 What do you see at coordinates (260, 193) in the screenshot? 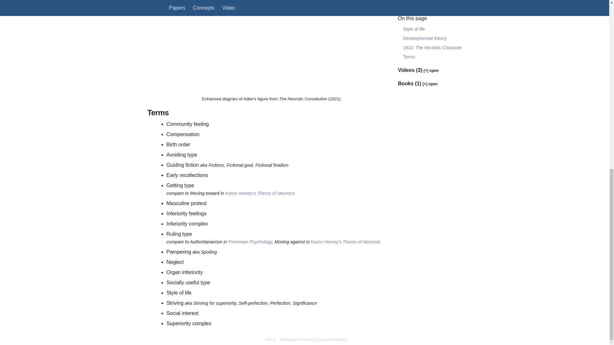
I see `Karen Horney's Theory of Neurosis` at bounding box center [260, 193].